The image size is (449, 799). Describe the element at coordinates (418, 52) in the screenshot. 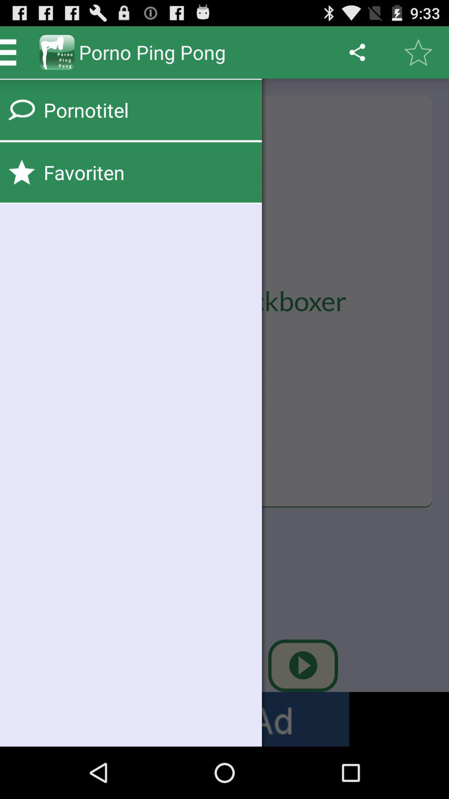

I see `click on the star button which is at top right corner of the web page` at that location.